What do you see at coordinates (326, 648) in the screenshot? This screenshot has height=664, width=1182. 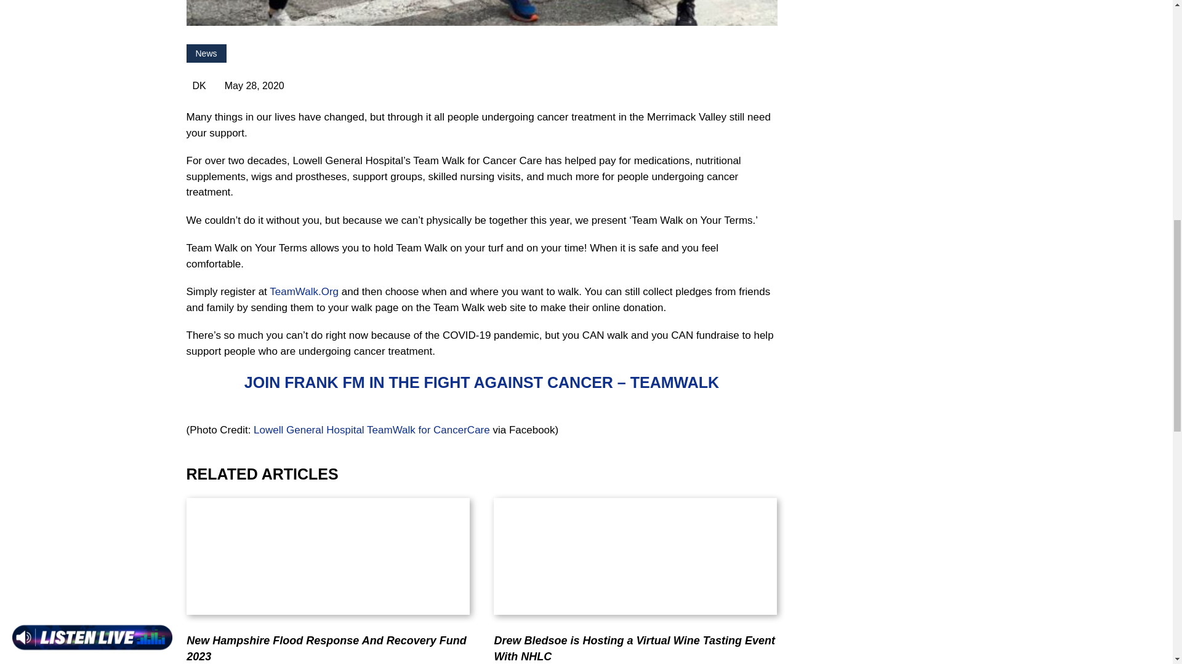 I see `New Hampshire Flood Response And Recovery Fund 2023` at bounding box center [326, 648].